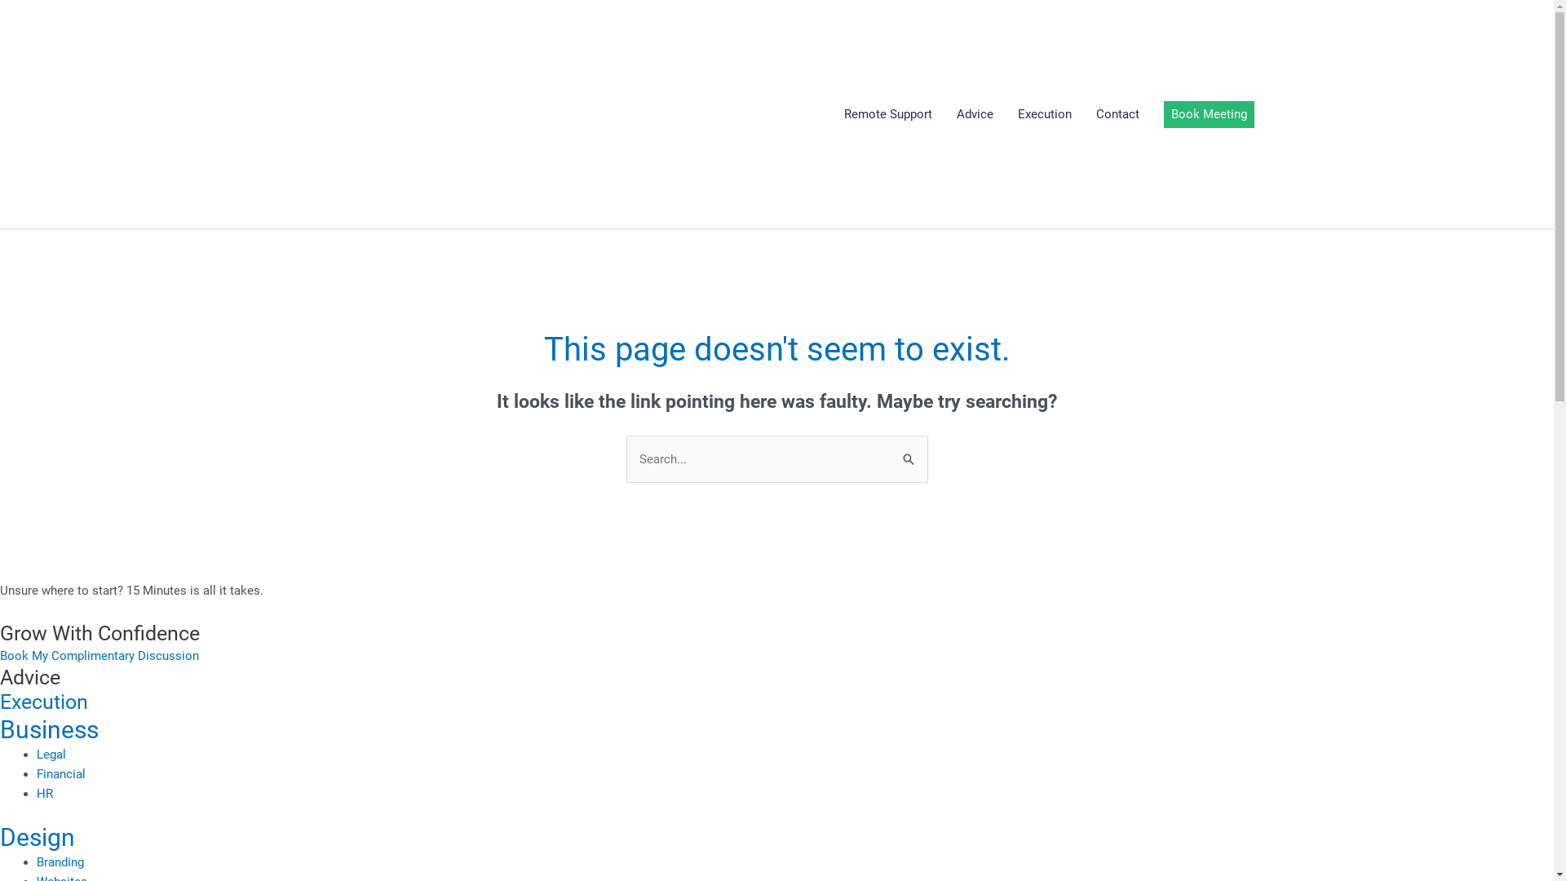 The width and height of the screenshot is (1566, 881). Describe the element at coordinates (49, 729) in the screenshot. I see `Business` at that location.